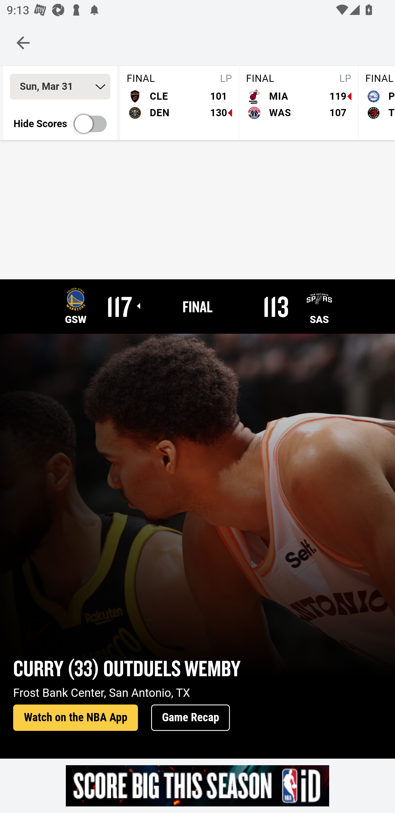  What do you see at coordinates (60, 87) in the screenshot?
I see `Sun, Mar 31` at bounding box center [60, 87].